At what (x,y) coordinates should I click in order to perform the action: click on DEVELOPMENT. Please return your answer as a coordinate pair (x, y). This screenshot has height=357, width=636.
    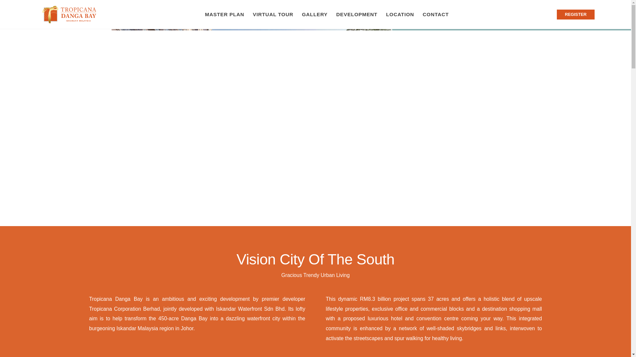
    Looking at the image, I should click on (356, 15).